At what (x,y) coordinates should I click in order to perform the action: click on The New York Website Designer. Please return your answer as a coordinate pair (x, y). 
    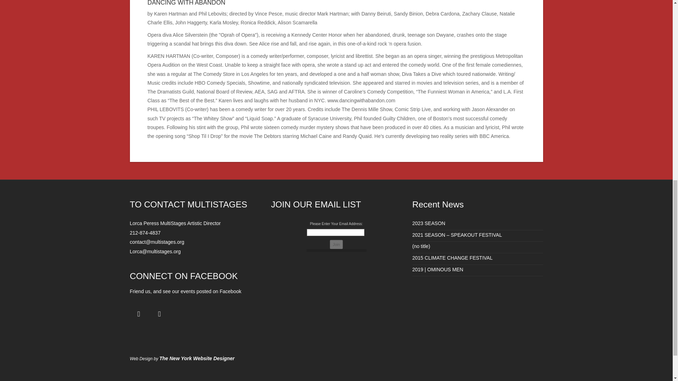
    Looking at the image, I should click on (197, 358).